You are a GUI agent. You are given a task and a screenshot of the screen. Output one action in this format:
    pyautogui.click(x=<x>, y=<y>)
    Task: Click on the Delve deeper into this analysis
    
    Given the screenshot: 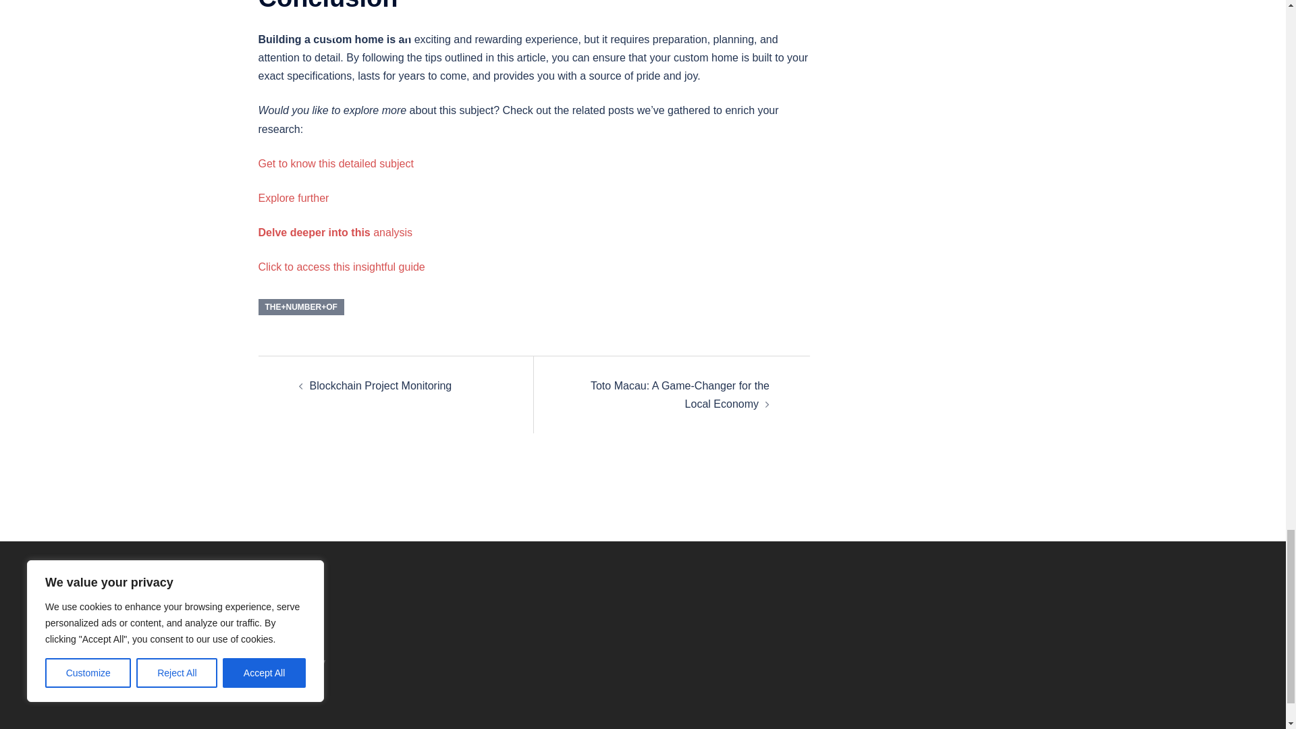 What is the action you would take?
    pyautogui.click(x=335, y=232)
    